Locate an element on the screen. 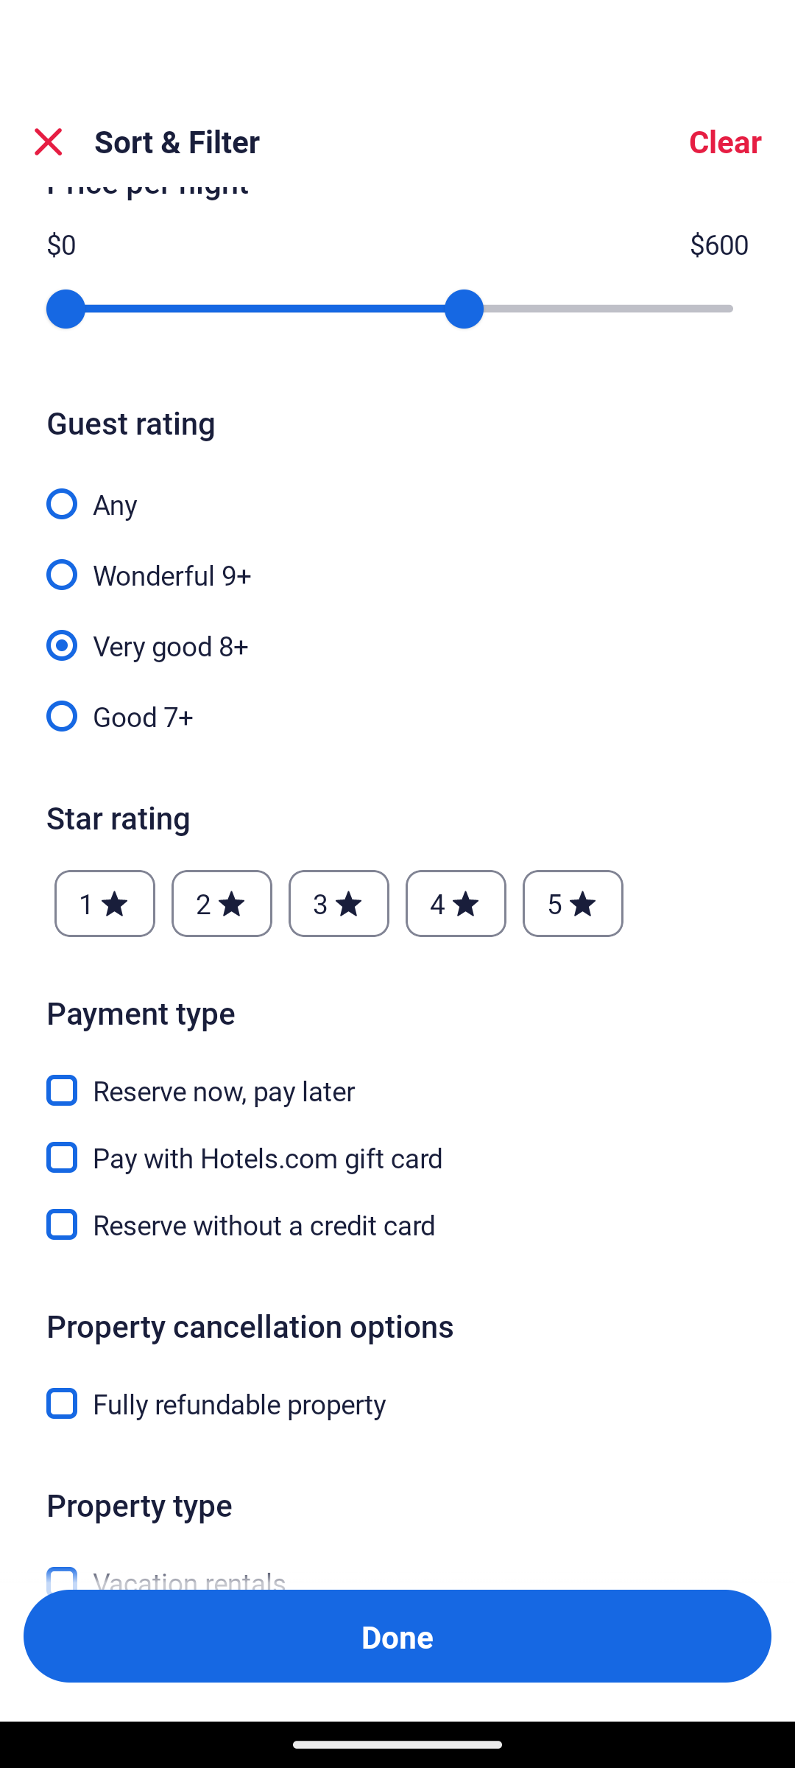  Reserve now, pay later, Reserve now, pay later is located at coordinates (397, 1078).